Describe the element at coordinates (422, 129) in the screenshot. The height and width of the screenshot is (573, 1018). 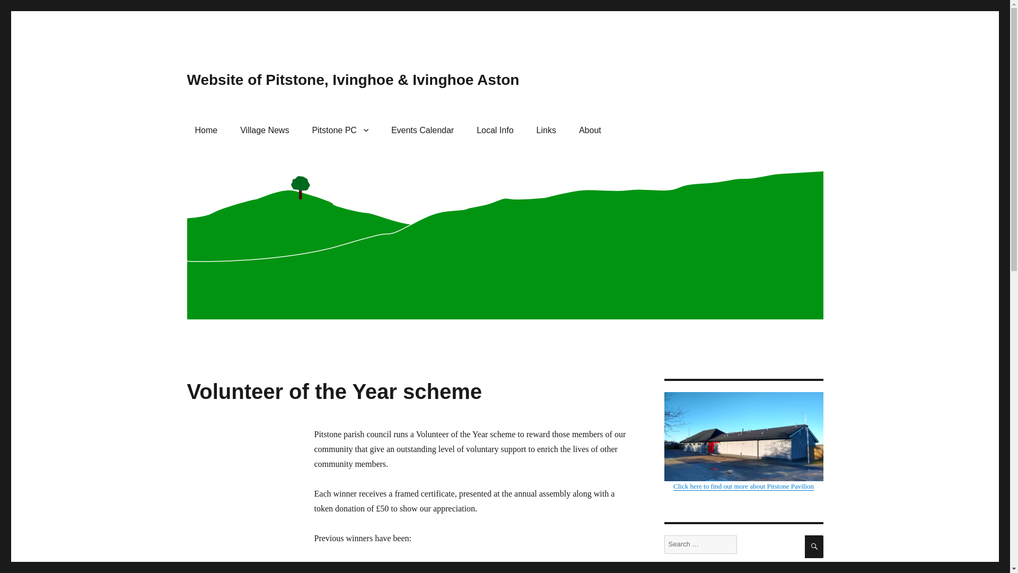
I see `Events Calendar` at that location.